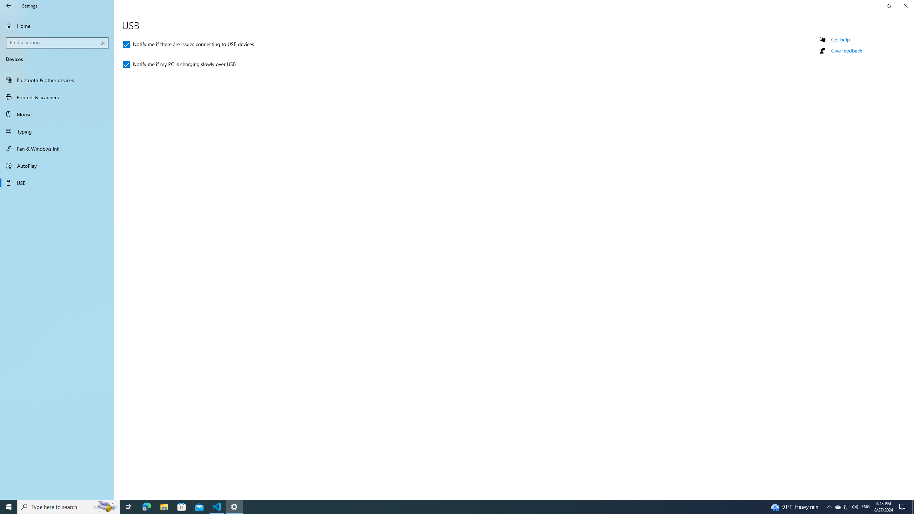 The width and height of the screenshot is (914, 514). Describe the element at coordinates (443, 507) in the screenshot. I see `Running applications` at that location.